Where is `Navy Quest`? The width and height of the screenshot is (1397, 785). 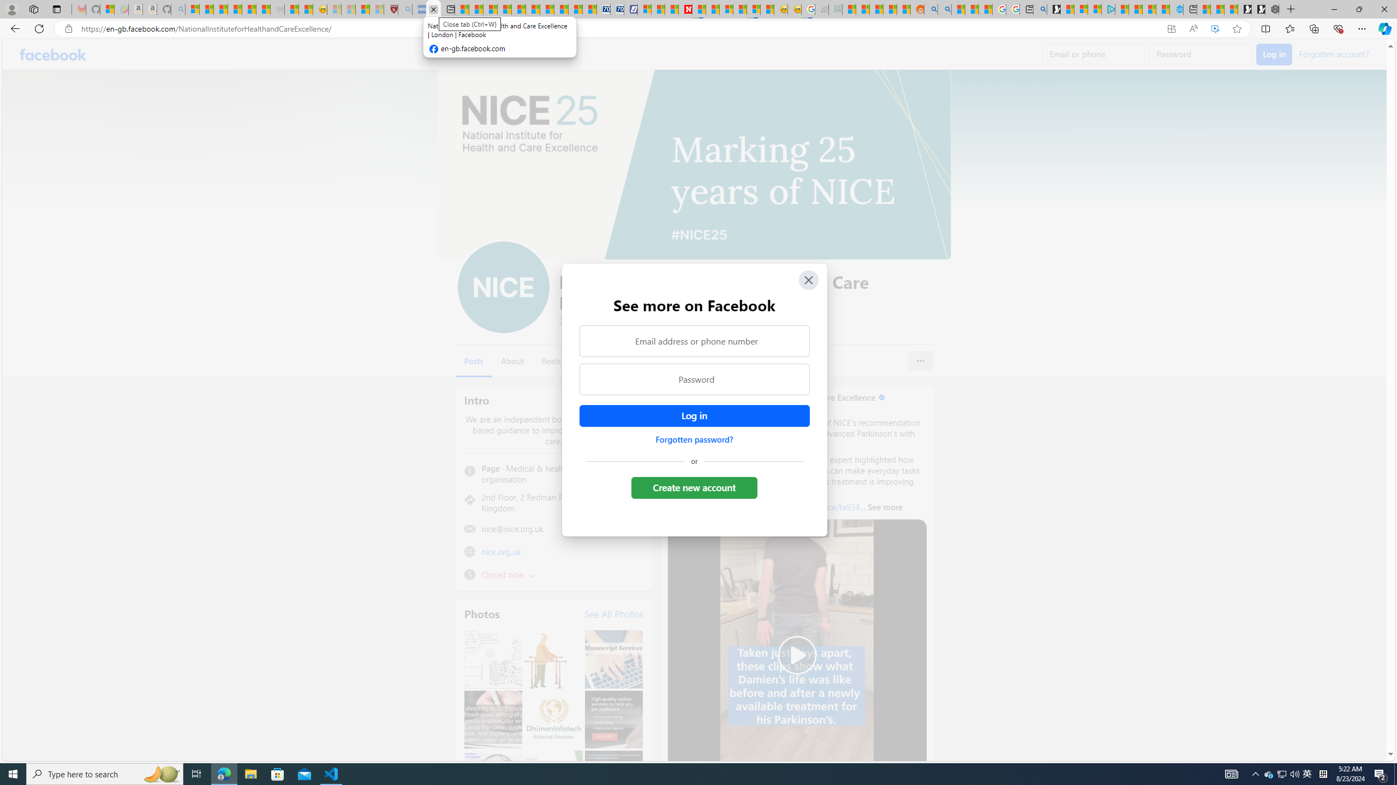 Navy Quest is located at coordinates (821, 9).